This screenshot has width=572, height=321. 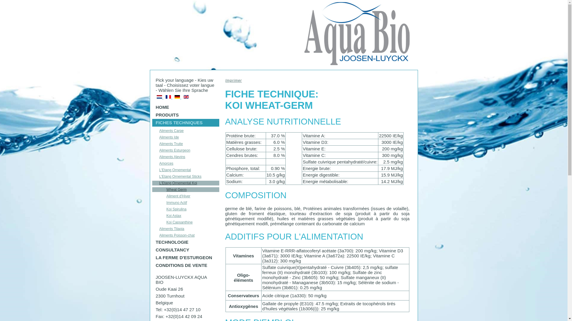 What do you see at coordinates (185, 258) in the screenshot?
I see `LA FERME D'ESTURGEON` at bounding box center [185, 258].